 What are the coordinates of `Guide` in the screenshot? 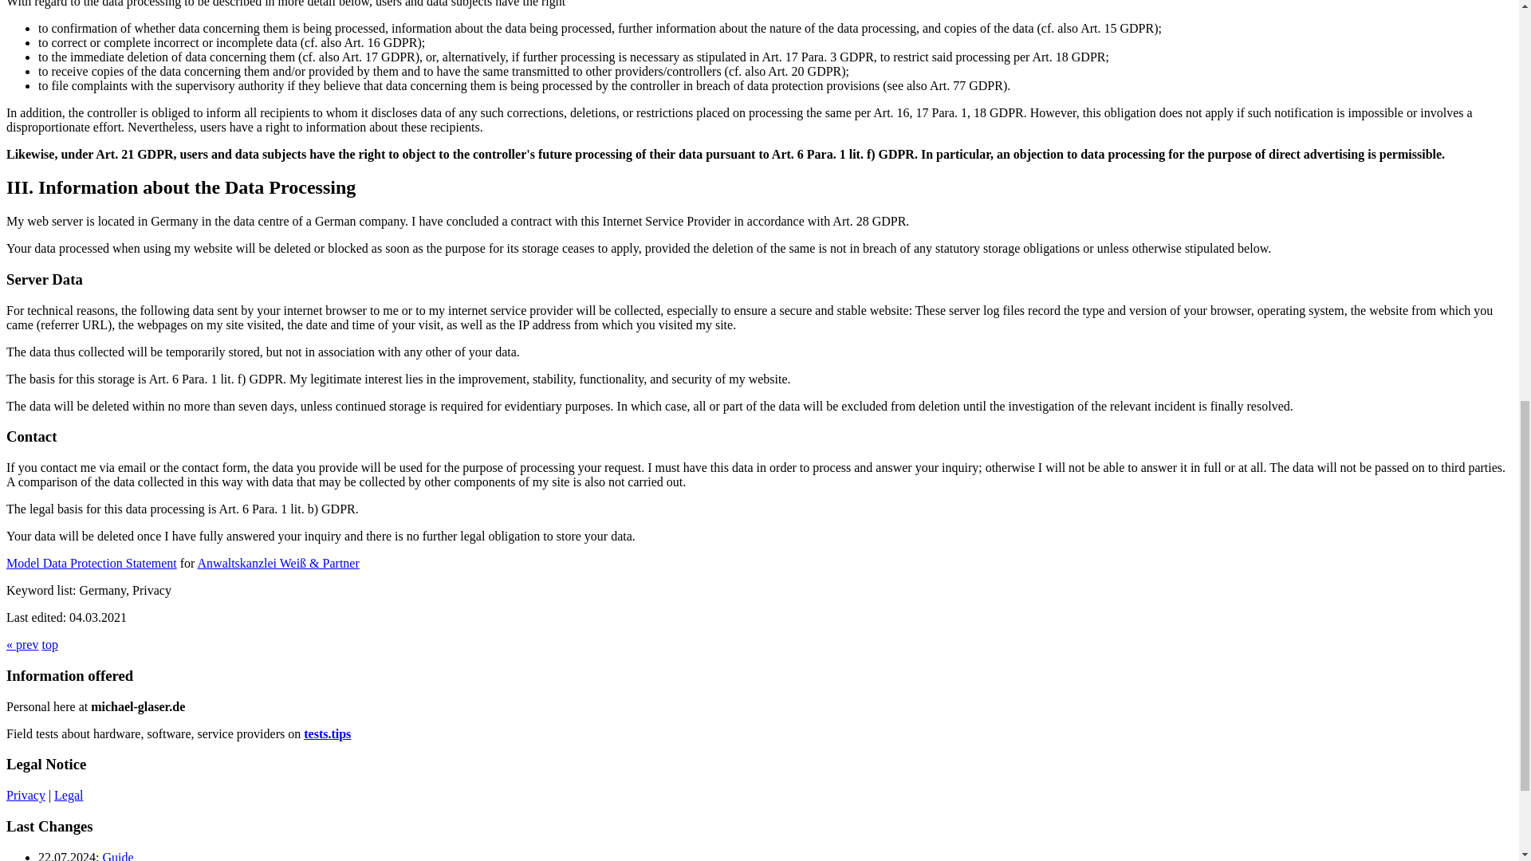 It's located at (118, 855).